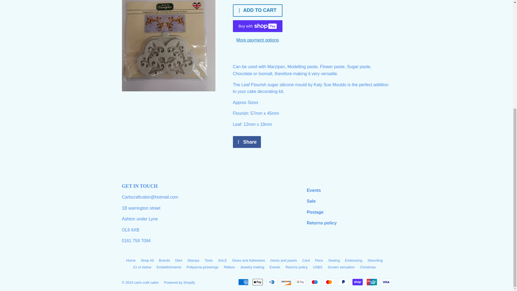  What do you see at coordinates (315, 212) in the screenshot?
I see `Postage` at bounding box center [315, 212].